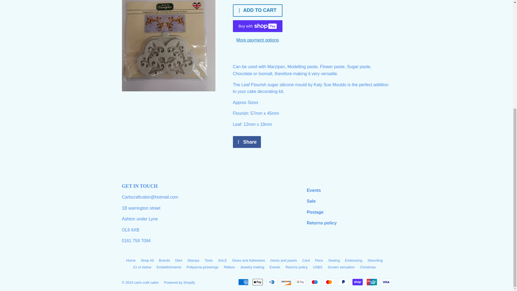  What do you see at coordinates (315, 212) in the screenshot?
I see `Postage` at bounding box center [315, 212].